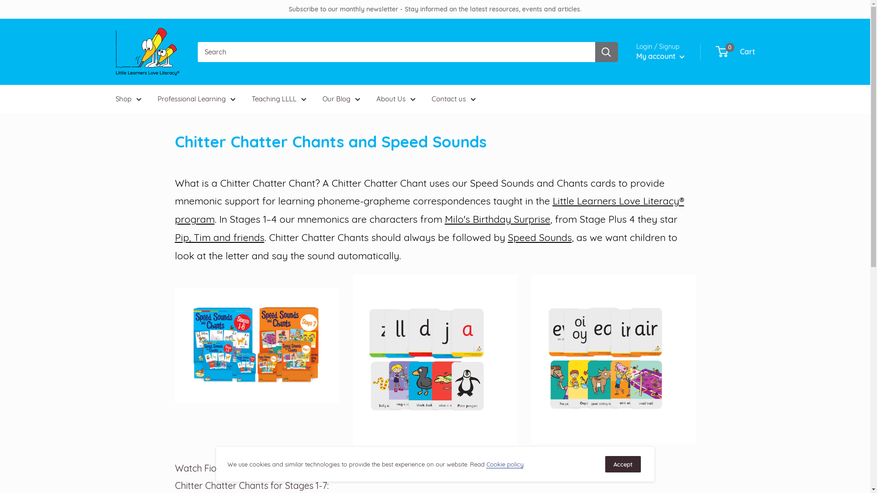 This screenshot has height=493, width=877. What do you see at coordinates (735, 52) in the screenshot?
I see `0
Cart` at bounding box center [735, 52].